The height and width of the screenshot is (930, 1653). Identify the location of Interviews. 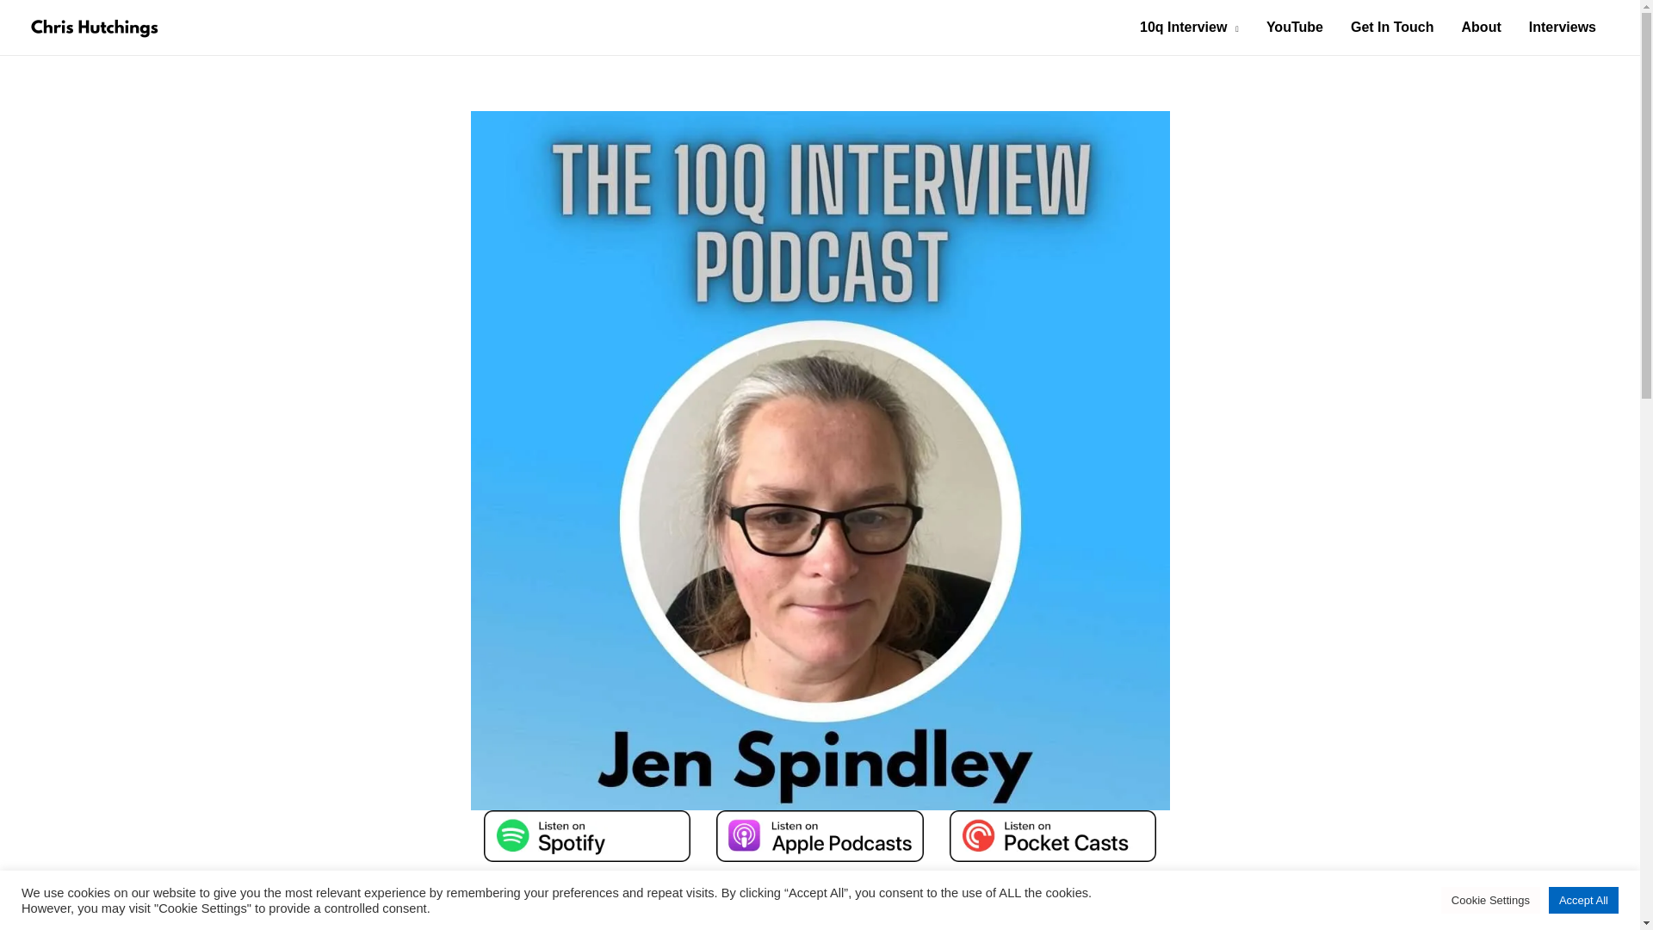
(1563, 28).